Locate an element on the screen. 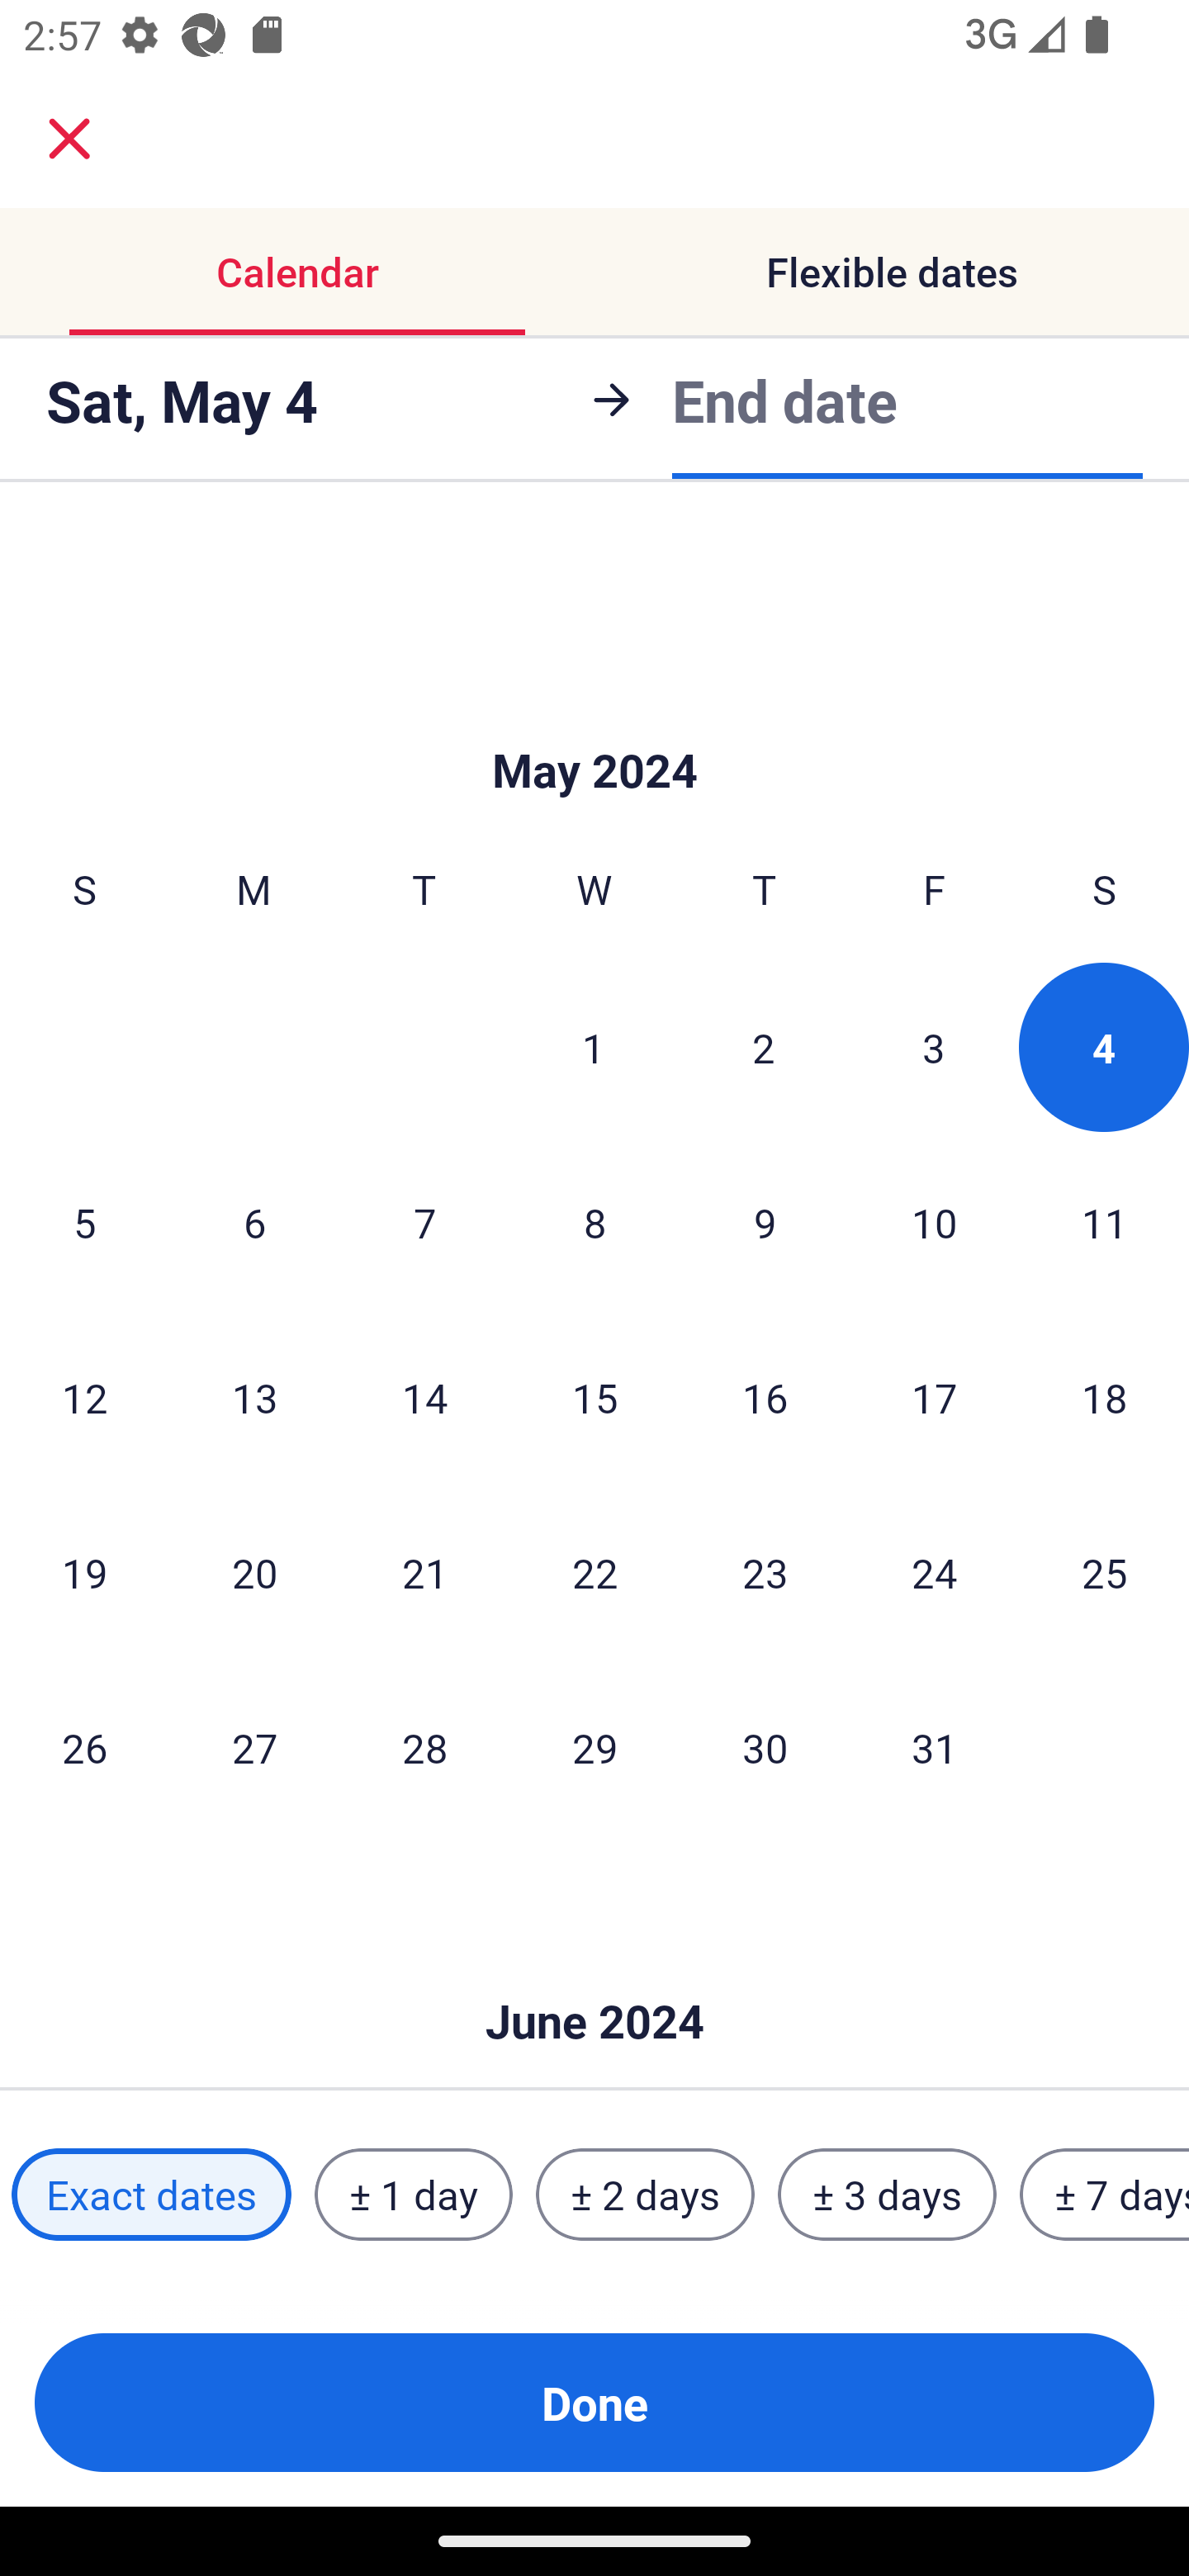  11 Saturday, May 11, 2024 is located at coordinates (1105, 1222).